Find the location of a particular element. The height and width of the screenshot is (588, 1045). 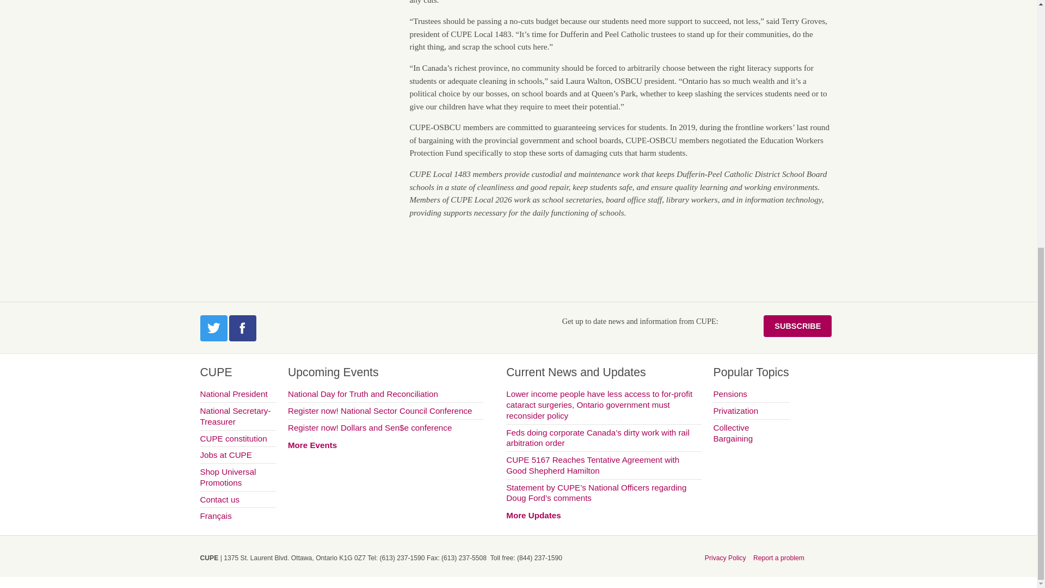

Visit our facebook page. is located at coordinates (242, 328).